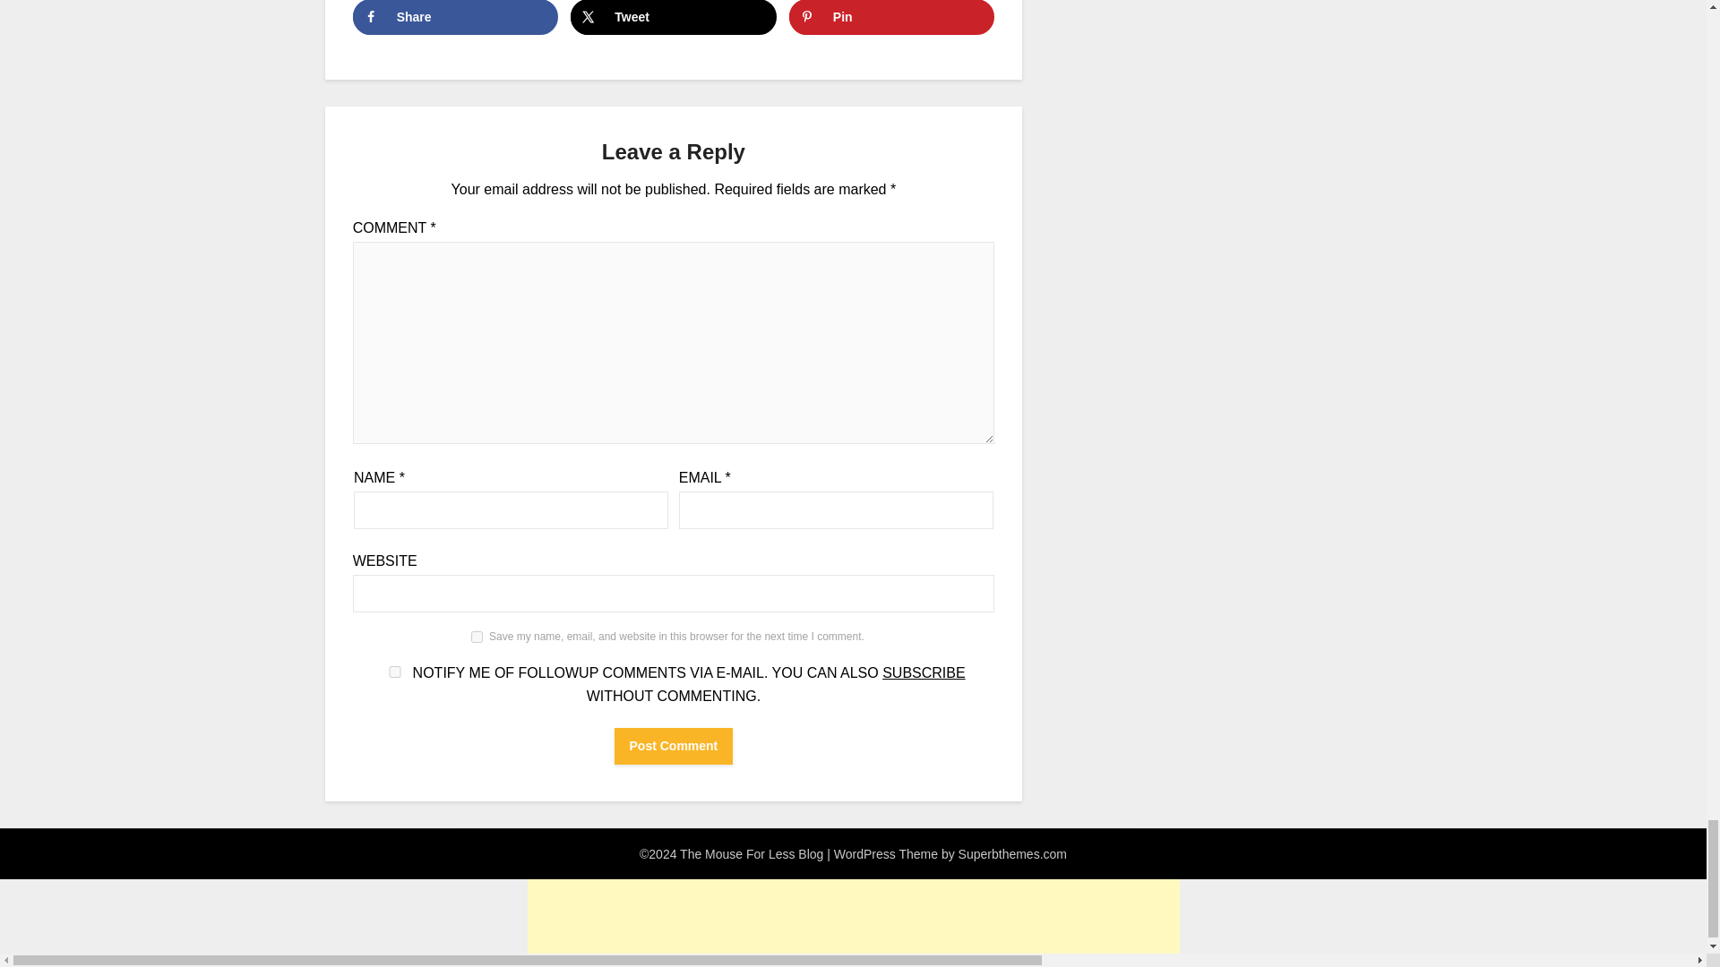 The image size is (1720, 967). Describe the element at coordinates (673, 17) in the screenshot. I see `Tweet` at that location.